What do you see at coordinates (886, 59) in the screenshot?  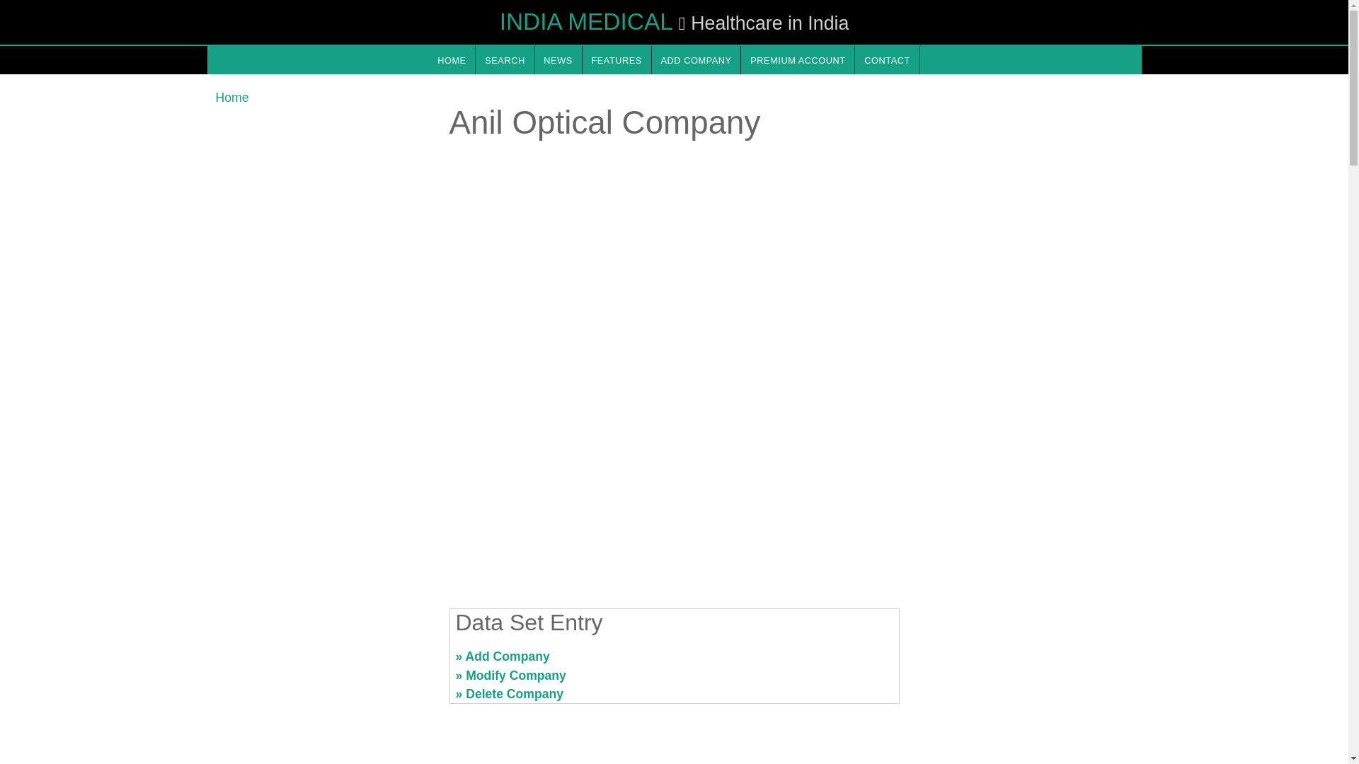 I see `CONTACT` at bounding box center [886, 59].